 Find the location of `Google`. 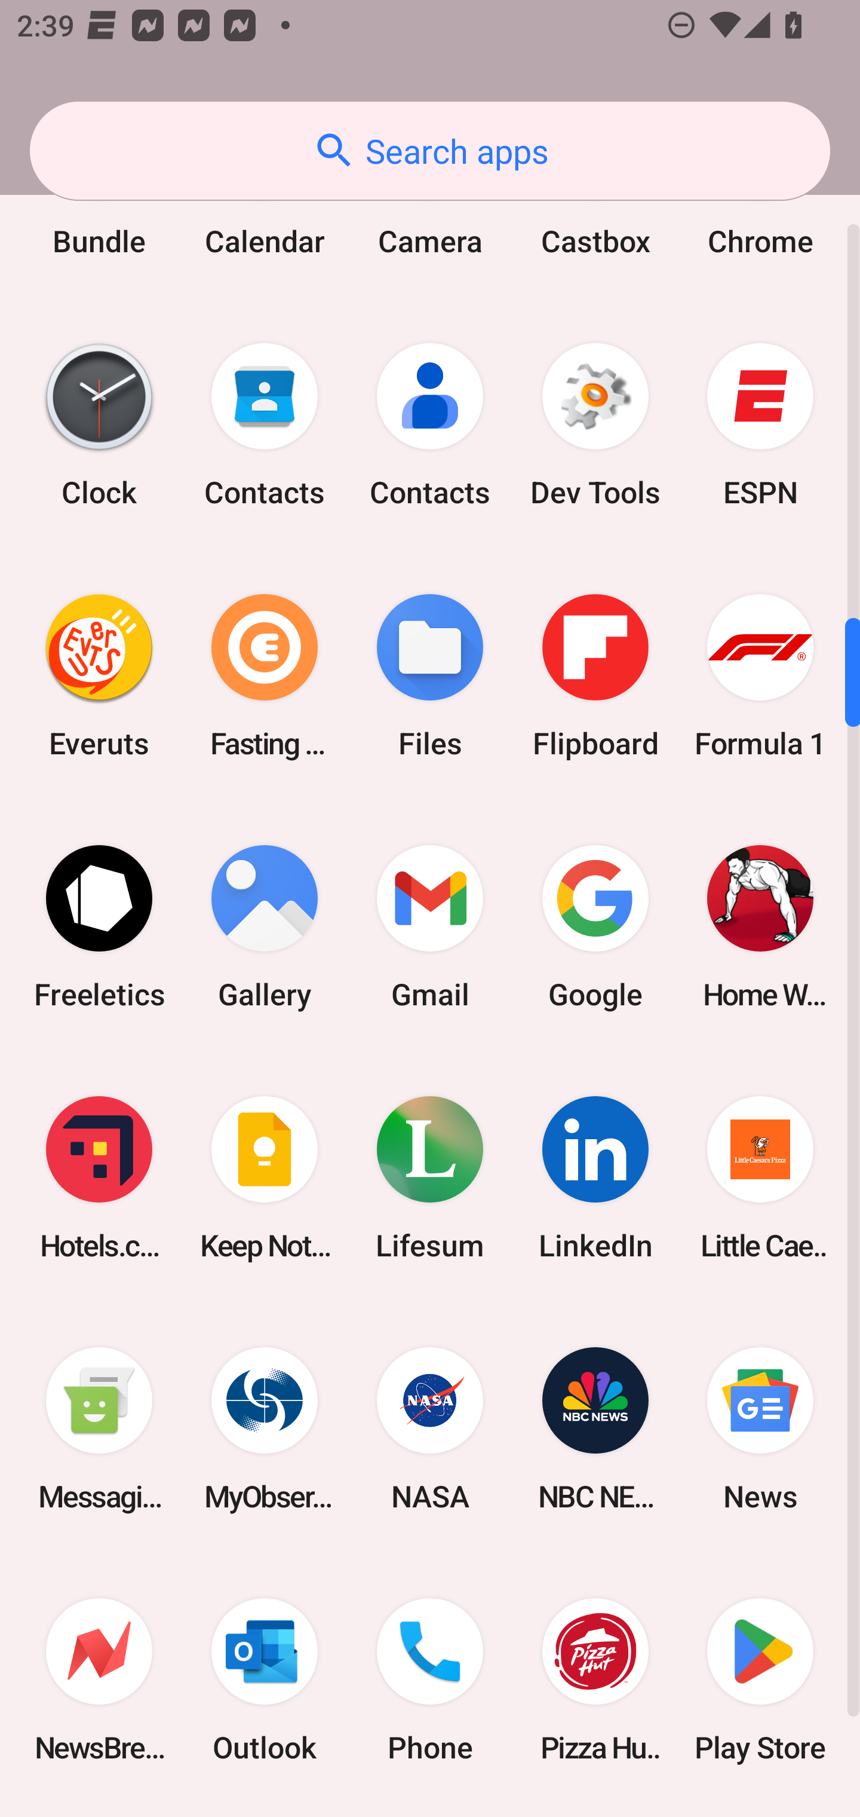

Google is located at coordinates (595, 926).